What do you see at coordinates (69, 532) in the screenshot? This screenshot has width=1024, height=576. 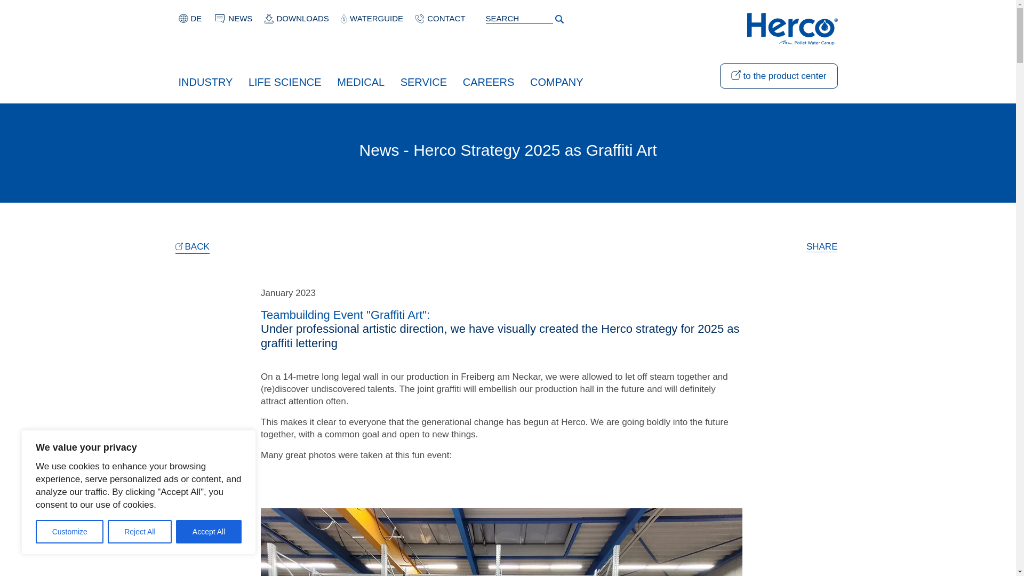 I see `Customize` at bounding box center [69, 532].